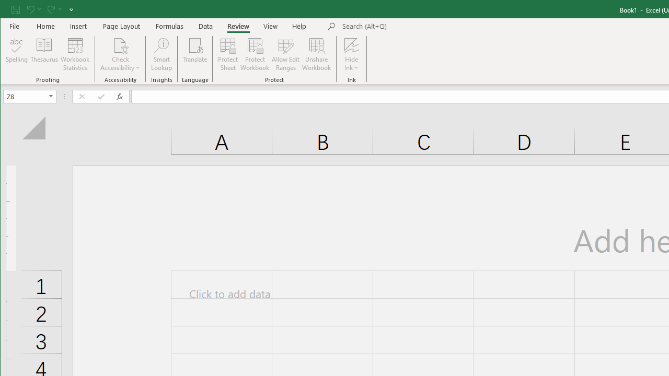 This screenshot has height=376, width=669. I want to click on Protect Workbook..., so click(255, 54).